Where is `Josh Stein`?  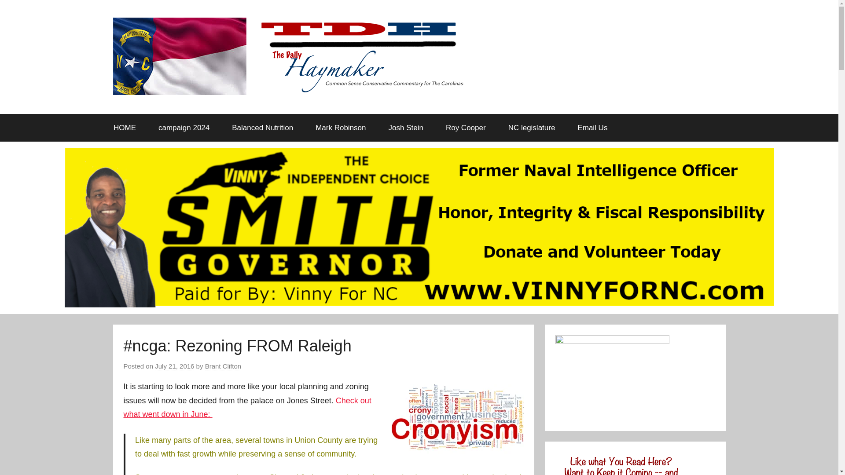
Josh Stein is located at coordinates (405, 128).